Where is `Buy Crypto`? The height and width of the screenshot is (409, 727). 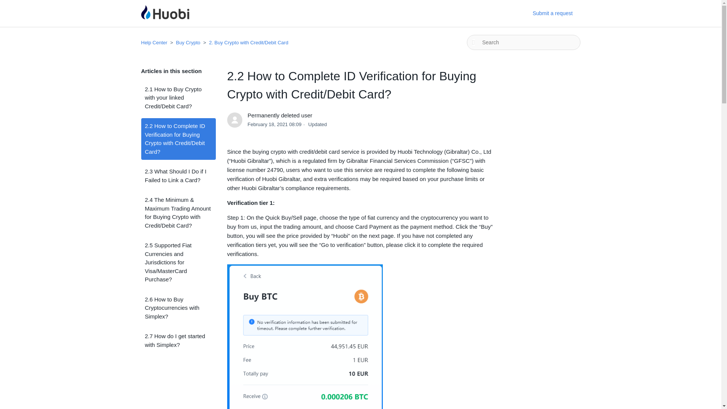 Buy Crypto is located at coordinates (188, 42).